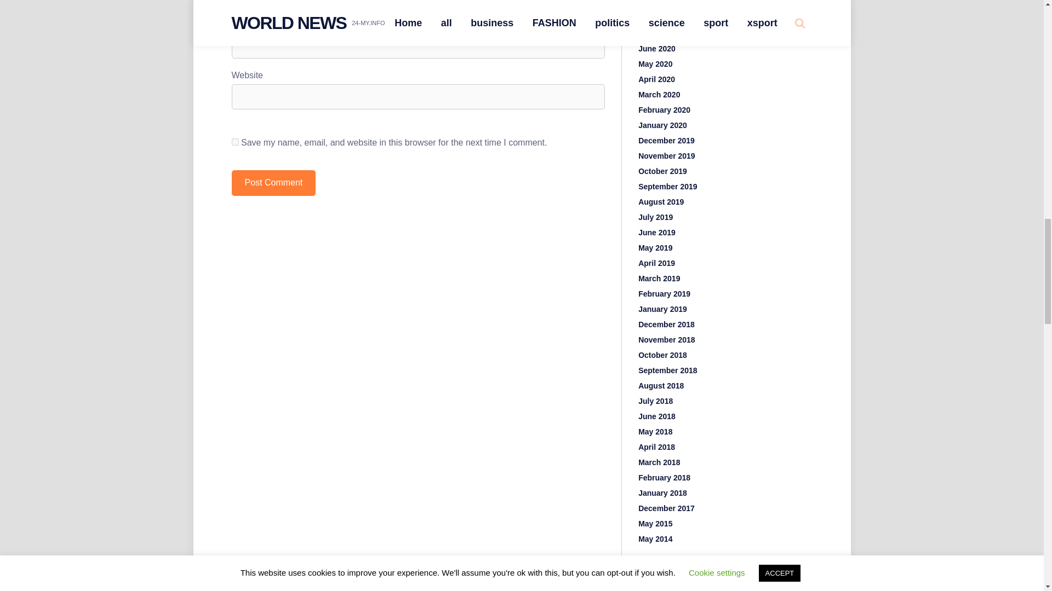  I want to click on yes, so click(235, 141).